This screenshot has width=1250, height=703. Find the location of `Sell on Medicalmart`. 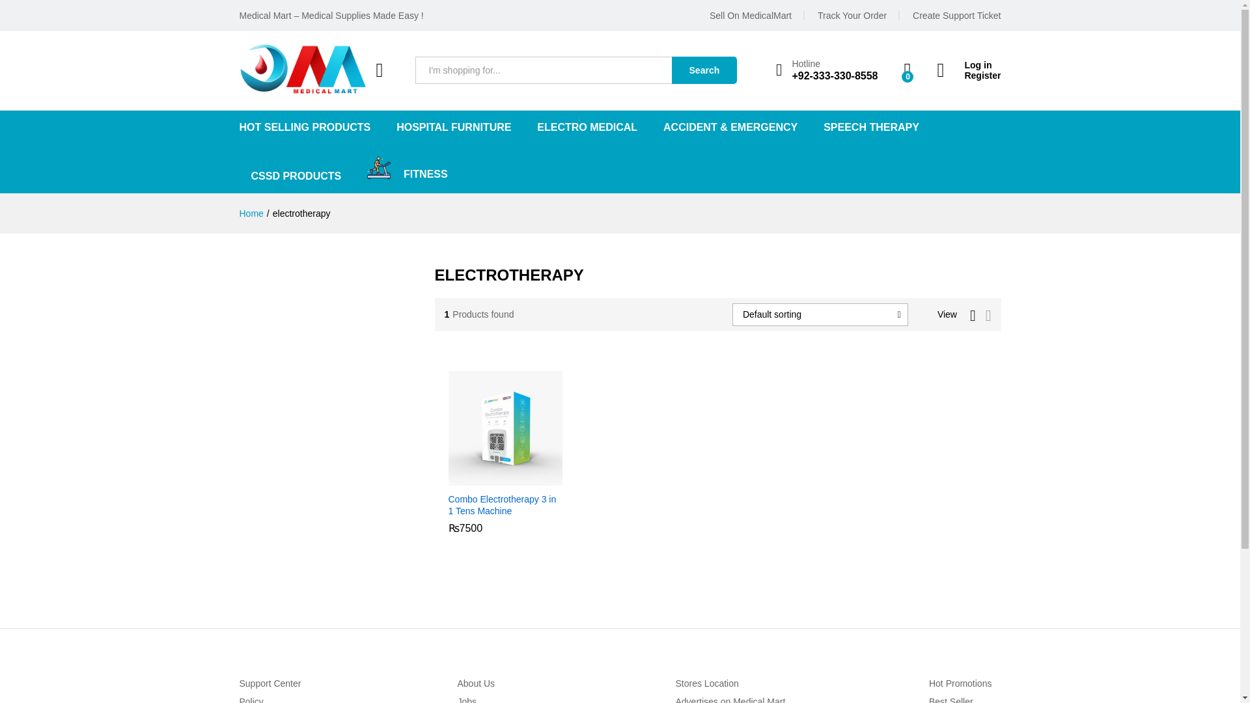

Sell on Medicalmart is located at coordinates (750, 16).